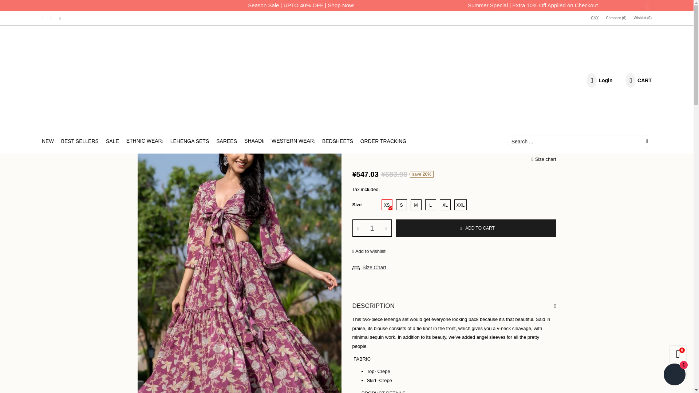 The height and width of the screenshot is (393, 699). What do you see at coordinates (594, 18) in the screenshot?
I see `CNY` at bounding box center [594, 18].